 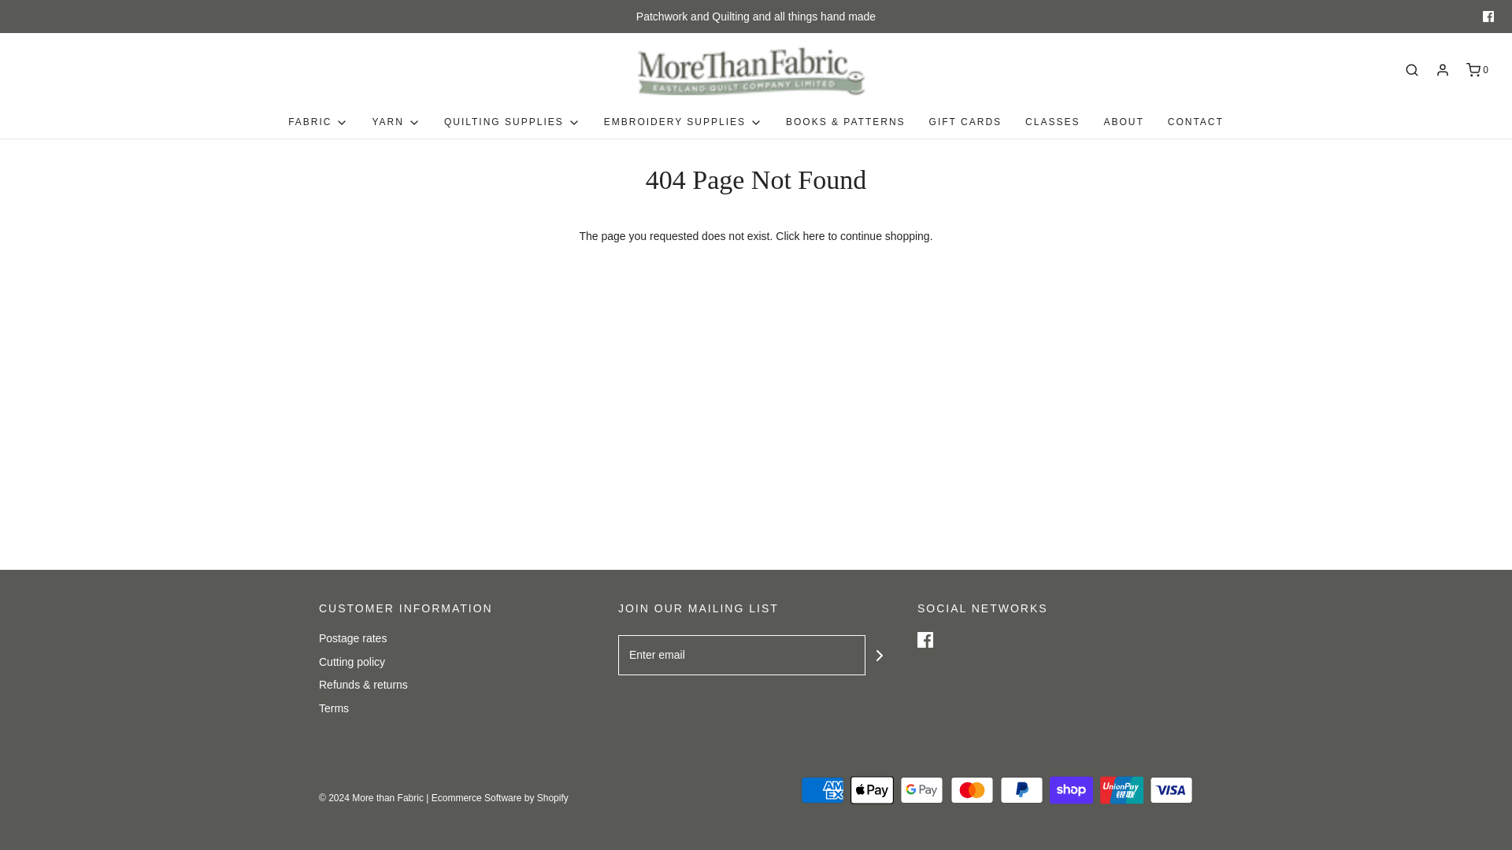 What do you see at coordinates (921, 789) in the screenshot?
I see `Google Pay` at bounding box center [921, 789].